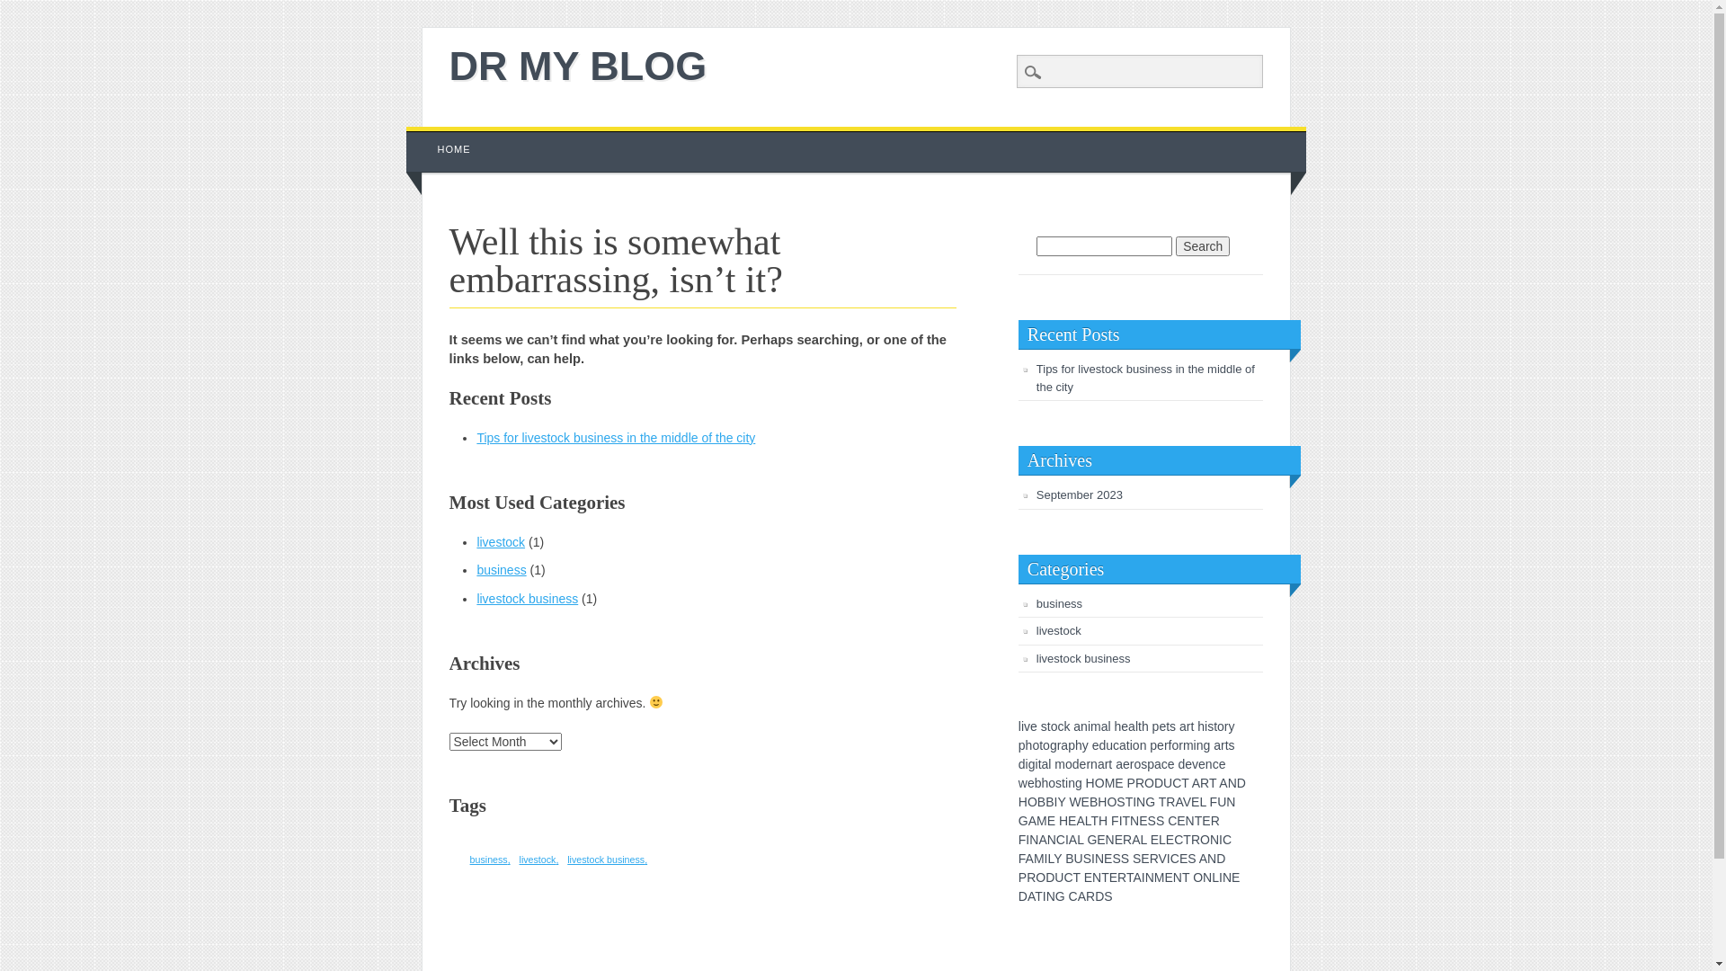 Image resolution: width=1726 pixels, height=971 pixels. Describe the element at coordinates (1221, 877) in the screenshot. I see `I` at that location.